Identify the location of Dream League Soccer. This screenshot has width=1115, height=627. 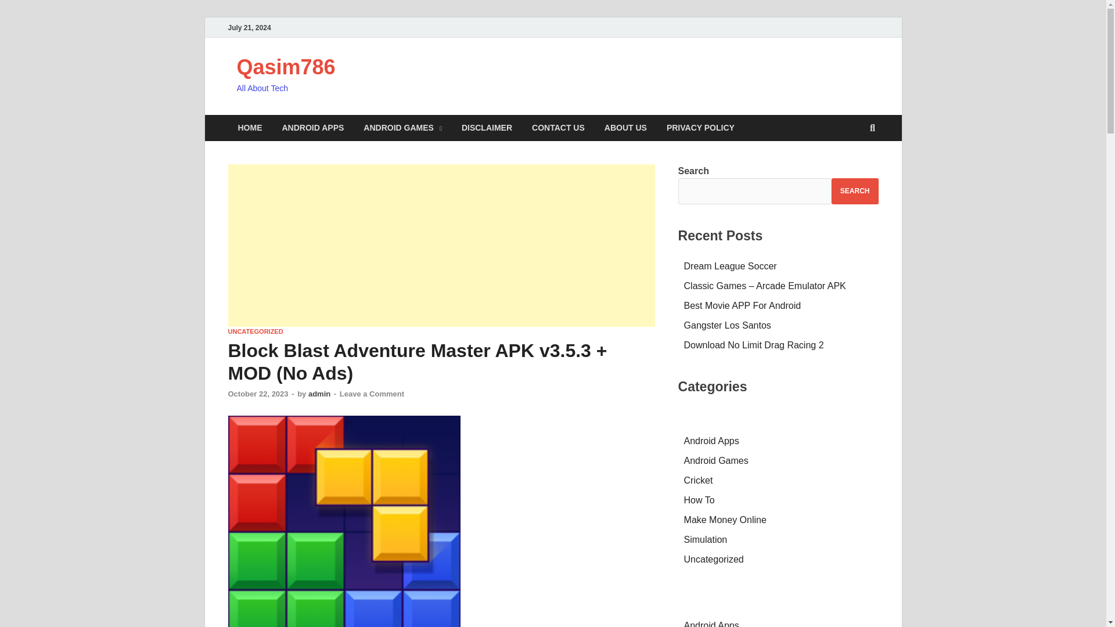
(731, 266).